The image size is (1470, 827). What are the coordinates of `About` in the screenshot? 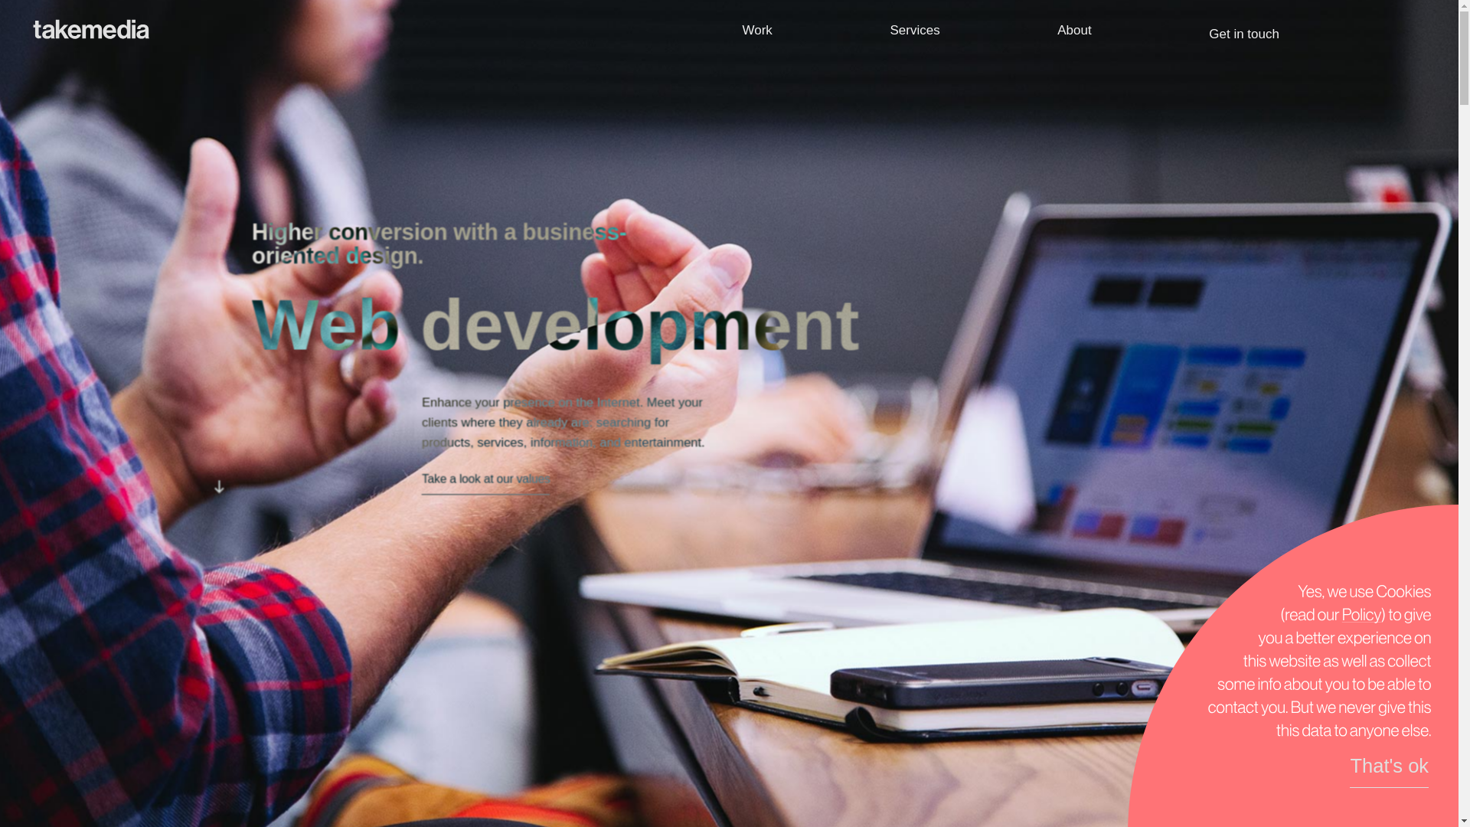 It's located at (1073, 31).